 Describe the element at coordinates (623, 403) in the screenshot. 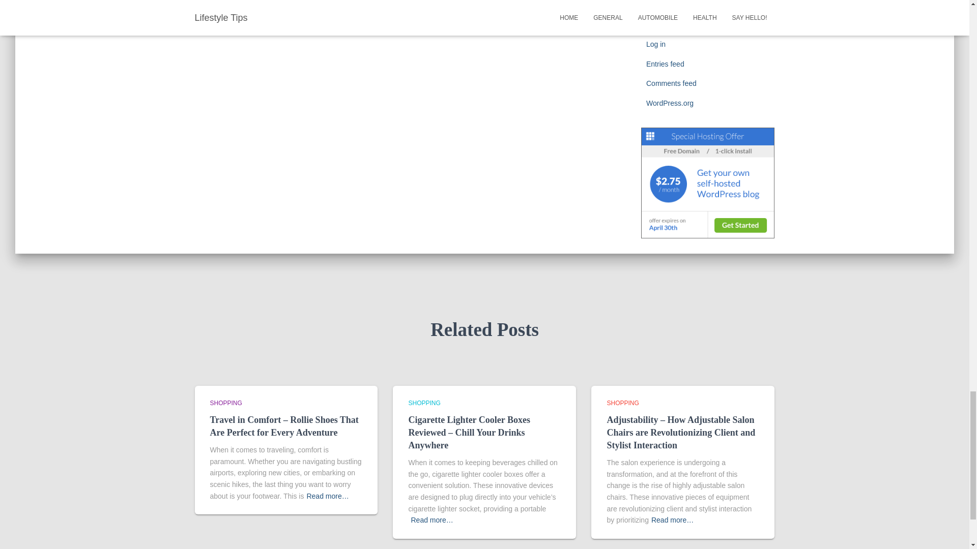

I see `View all posts in Shopping` at that location.